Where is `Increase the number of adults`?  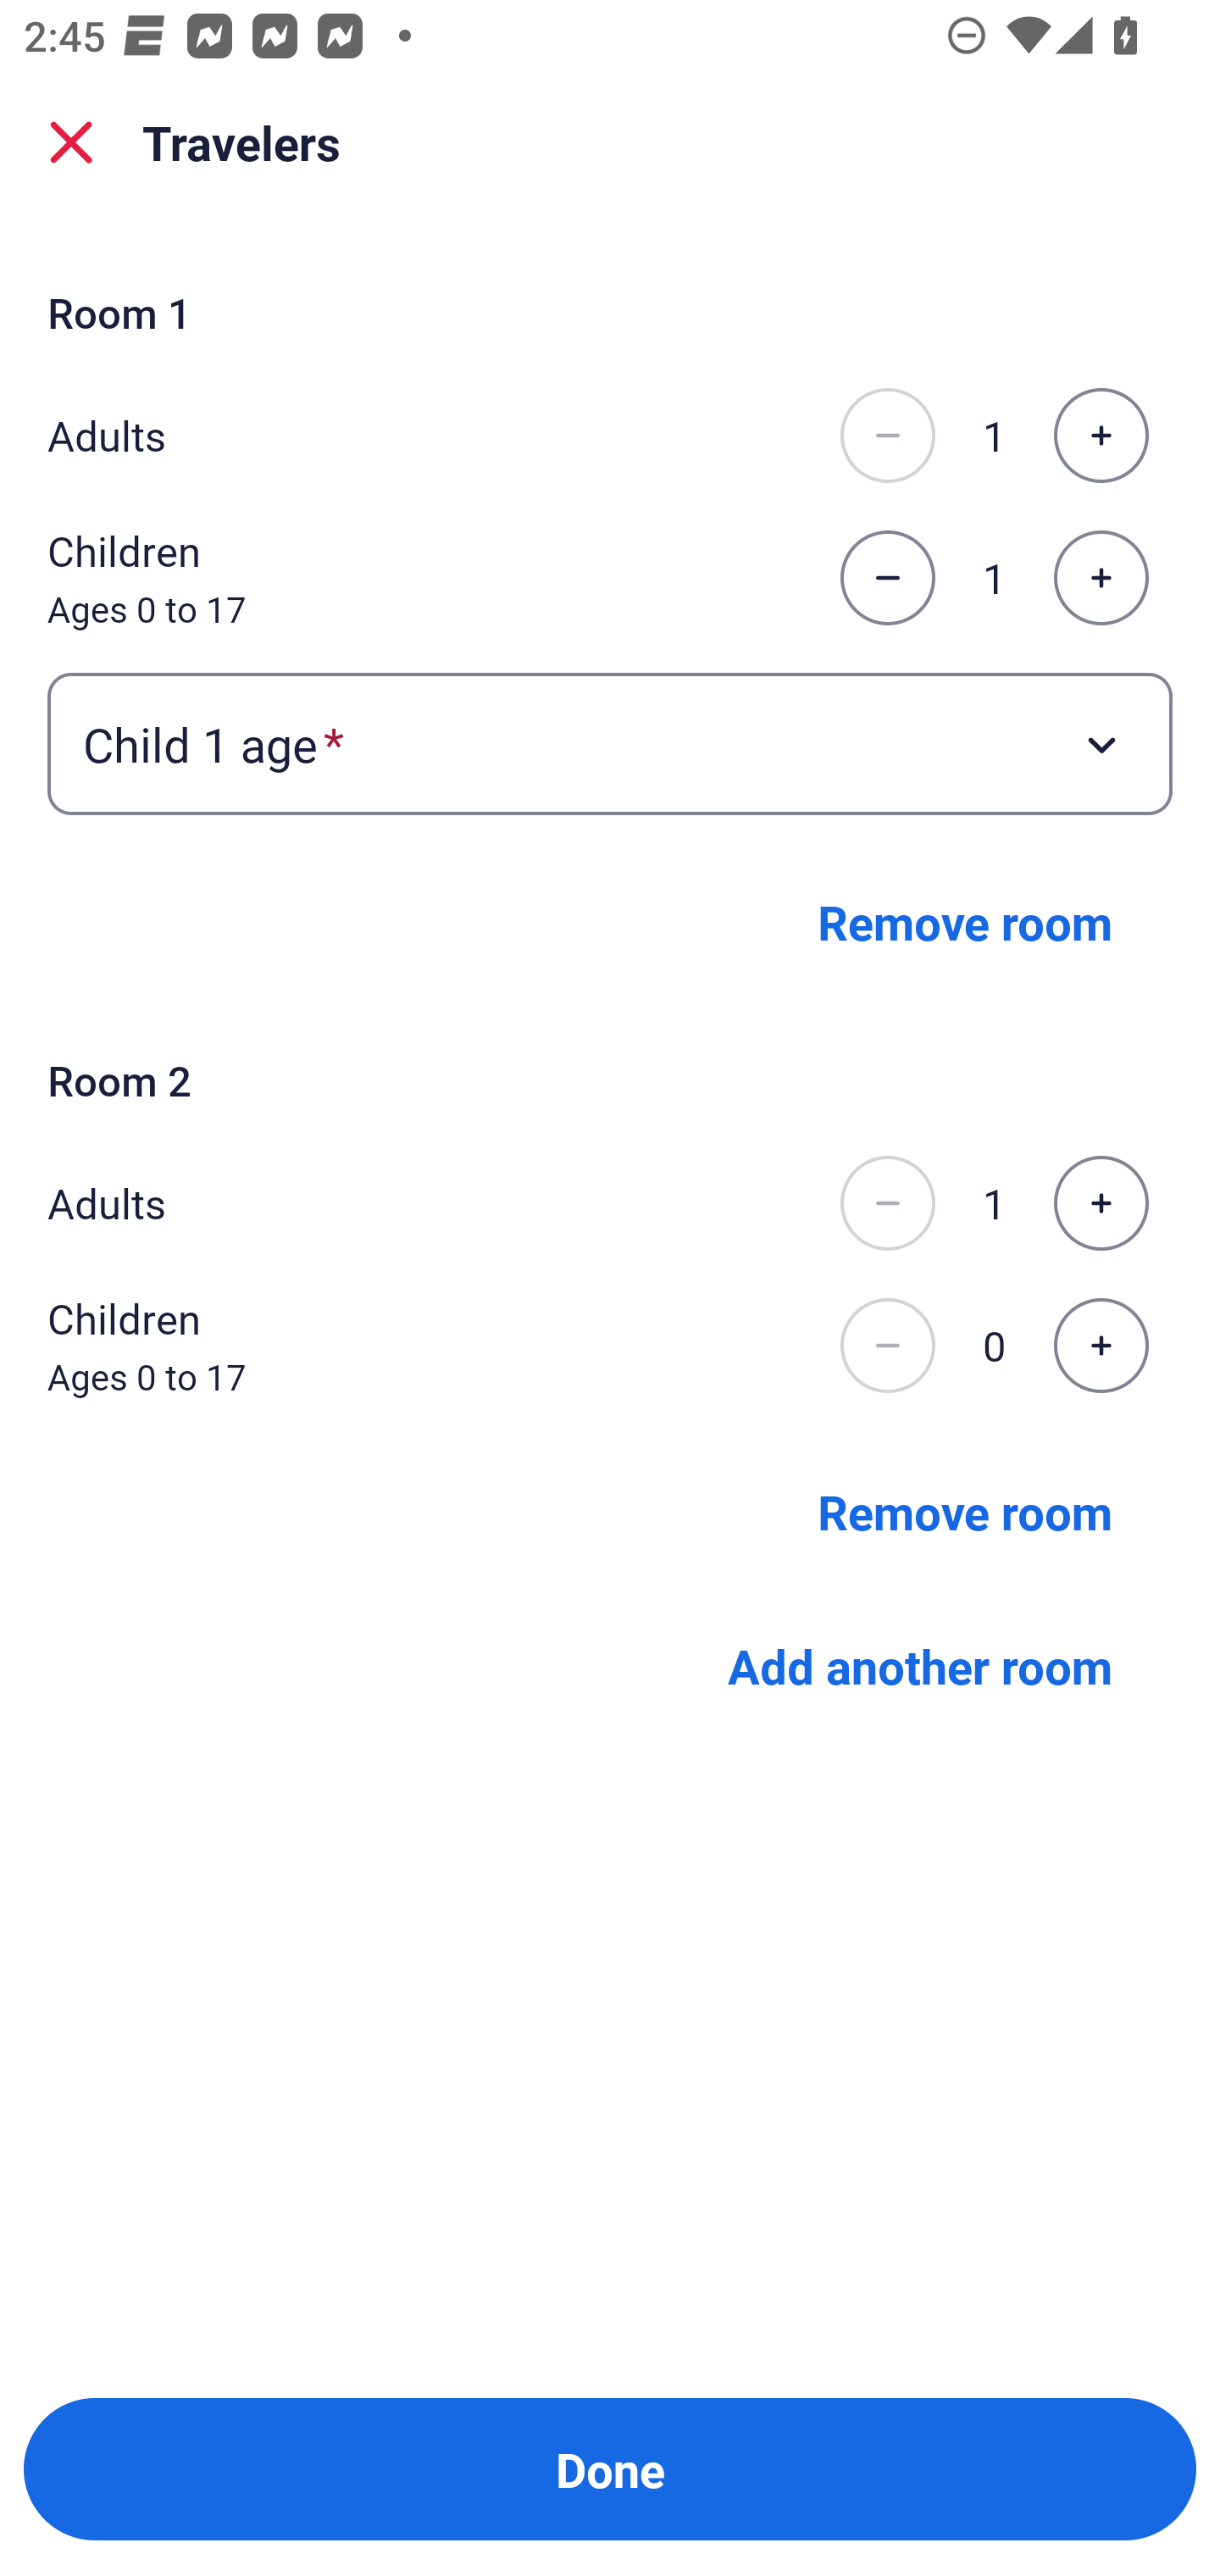 Increase the number of adults is located at coordinates (1101, 435).